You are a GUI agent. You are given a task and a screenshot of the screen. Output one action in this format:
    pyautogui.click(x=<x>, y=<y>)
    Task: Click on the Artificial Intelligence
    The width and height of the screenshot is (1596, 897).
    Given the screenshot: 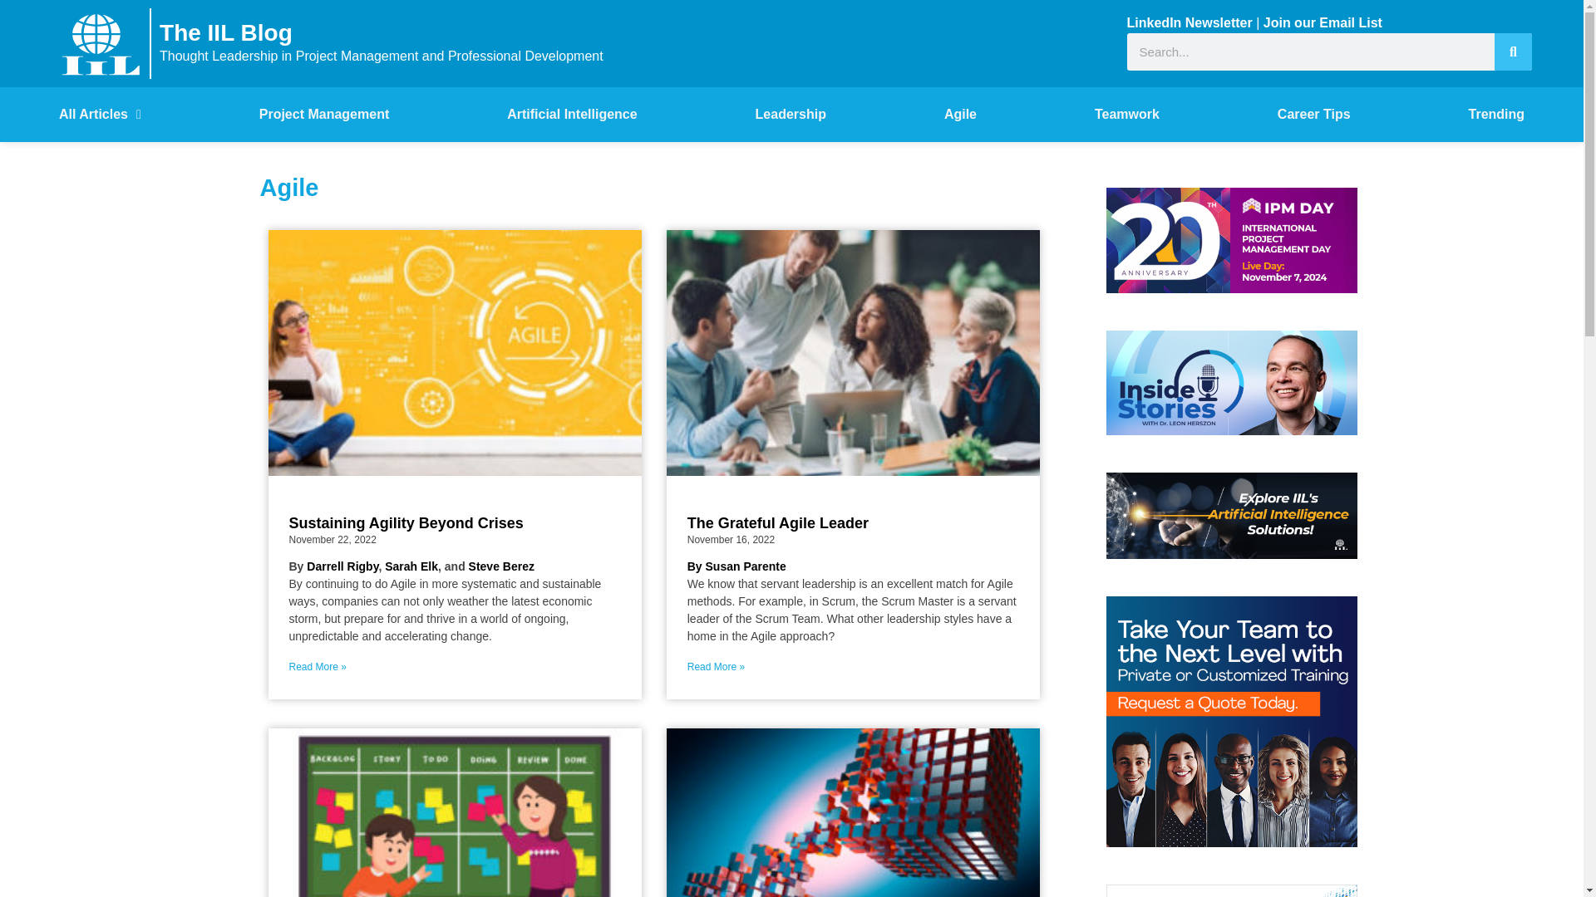 What is the action you would take?
    pyautogui.click(x=572, y=114)
    